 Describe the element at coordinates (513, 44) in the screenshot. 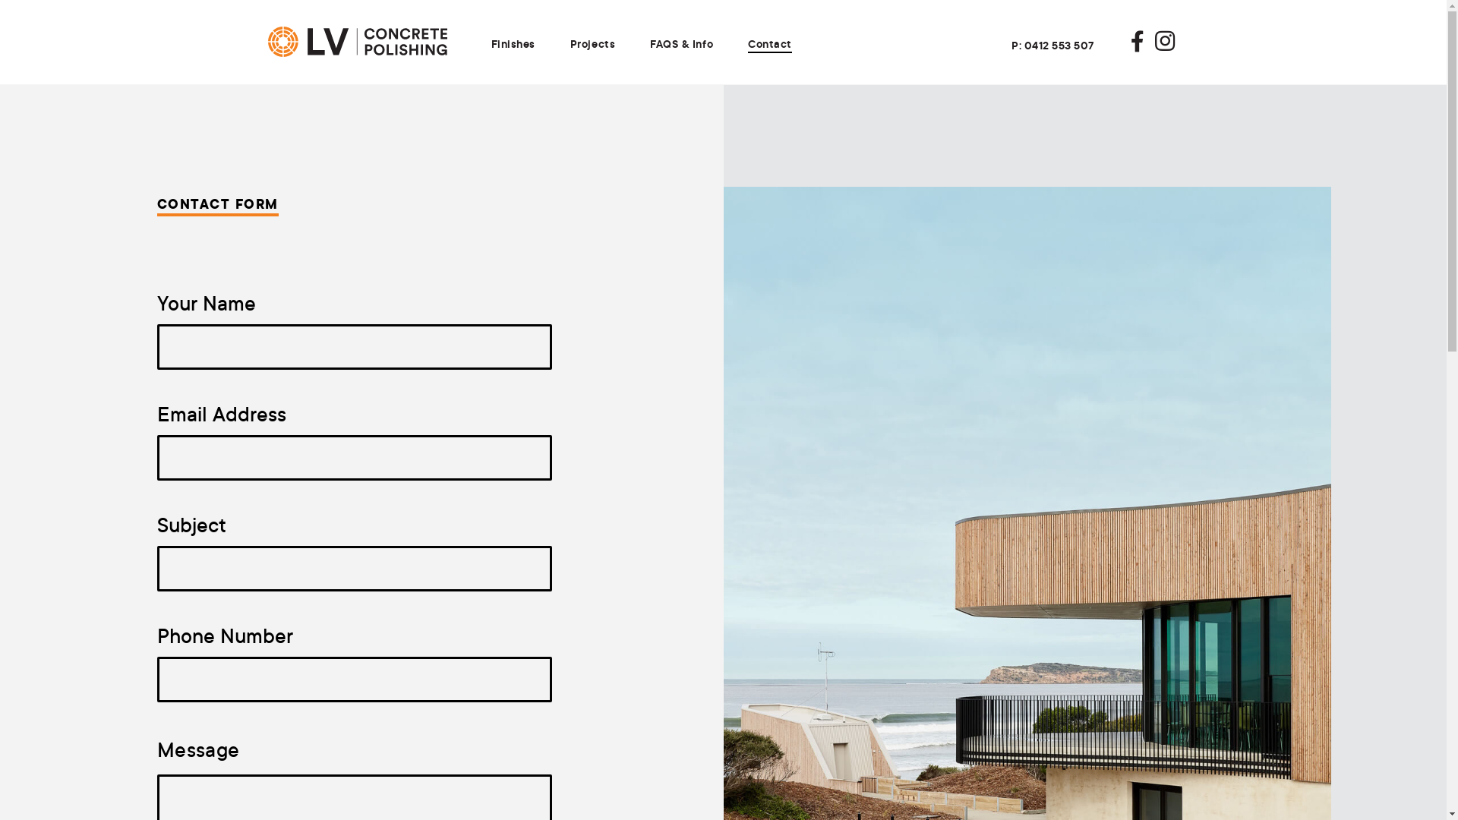

I see `Finishes` at that location.